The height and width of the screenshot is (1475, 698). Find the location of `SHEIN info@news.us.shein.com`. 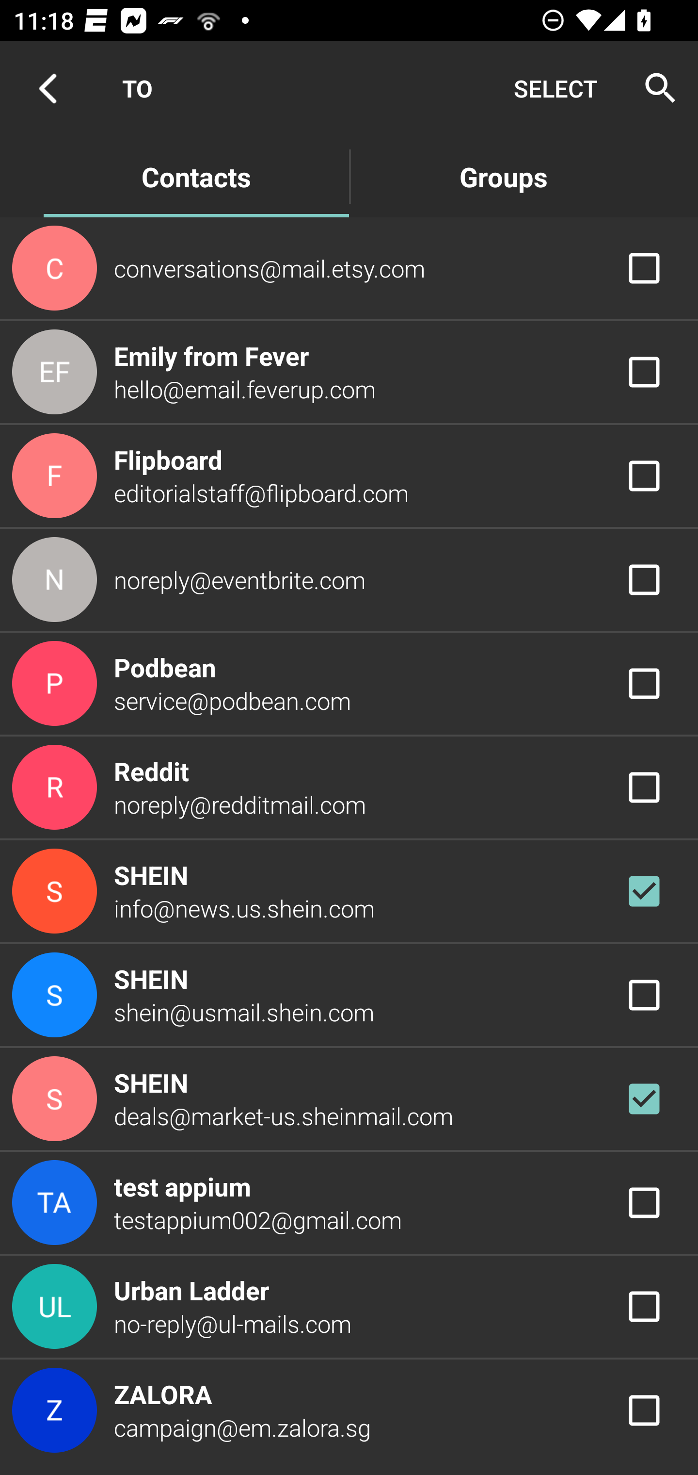

SHEIN info@news.us.shein.com is located at coordinates (349, 891).